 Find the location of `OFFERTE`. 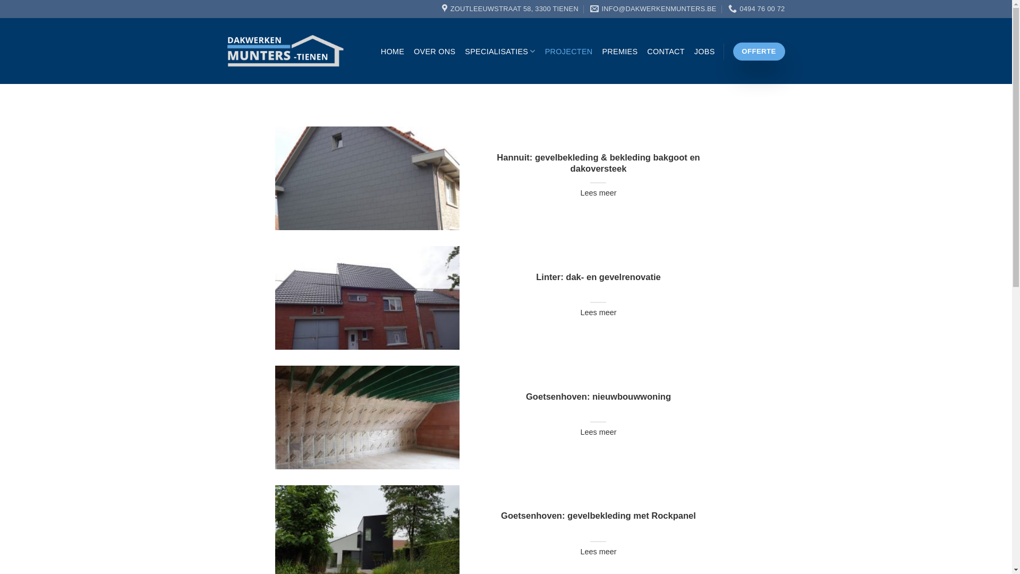

OFFERTE is located at coordinates (759, 52).